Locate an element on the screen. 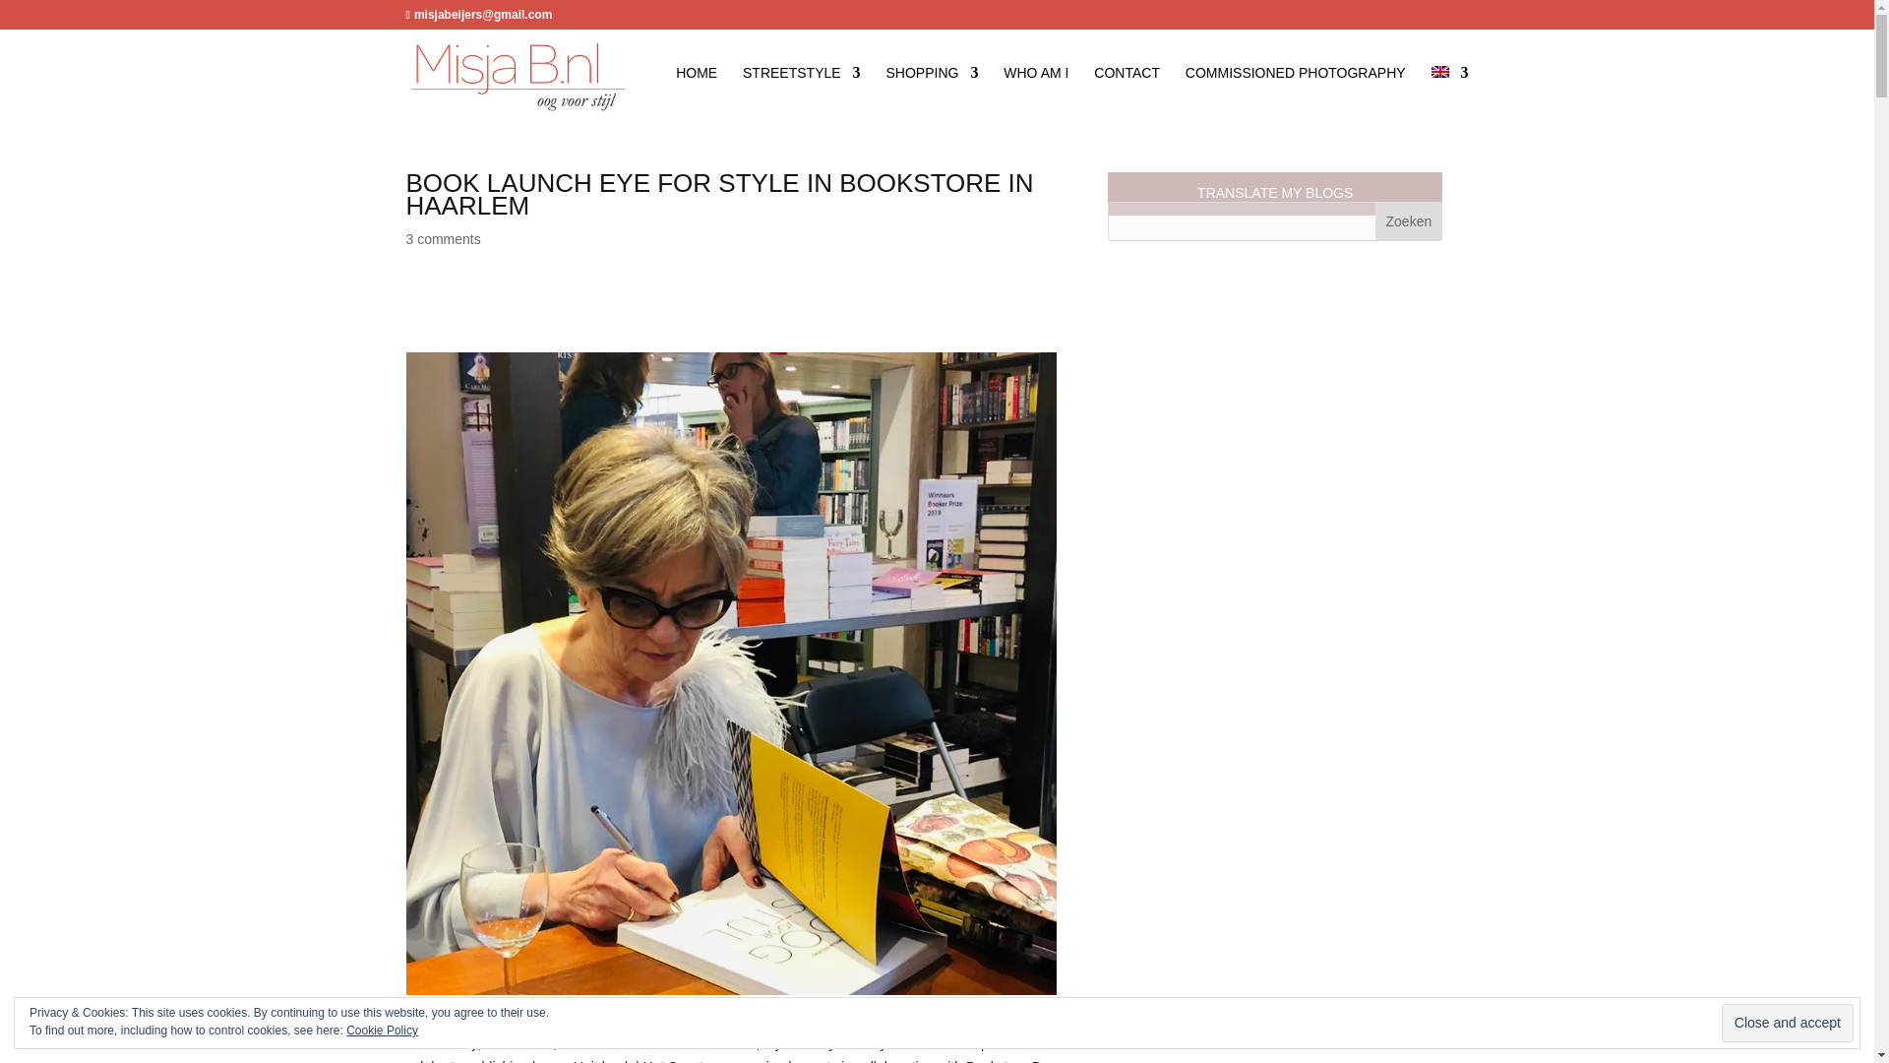 The image size is (1889, 1063). COMMISSIONED PHOTOGRAPHY is located at coordinates (1295, 90).